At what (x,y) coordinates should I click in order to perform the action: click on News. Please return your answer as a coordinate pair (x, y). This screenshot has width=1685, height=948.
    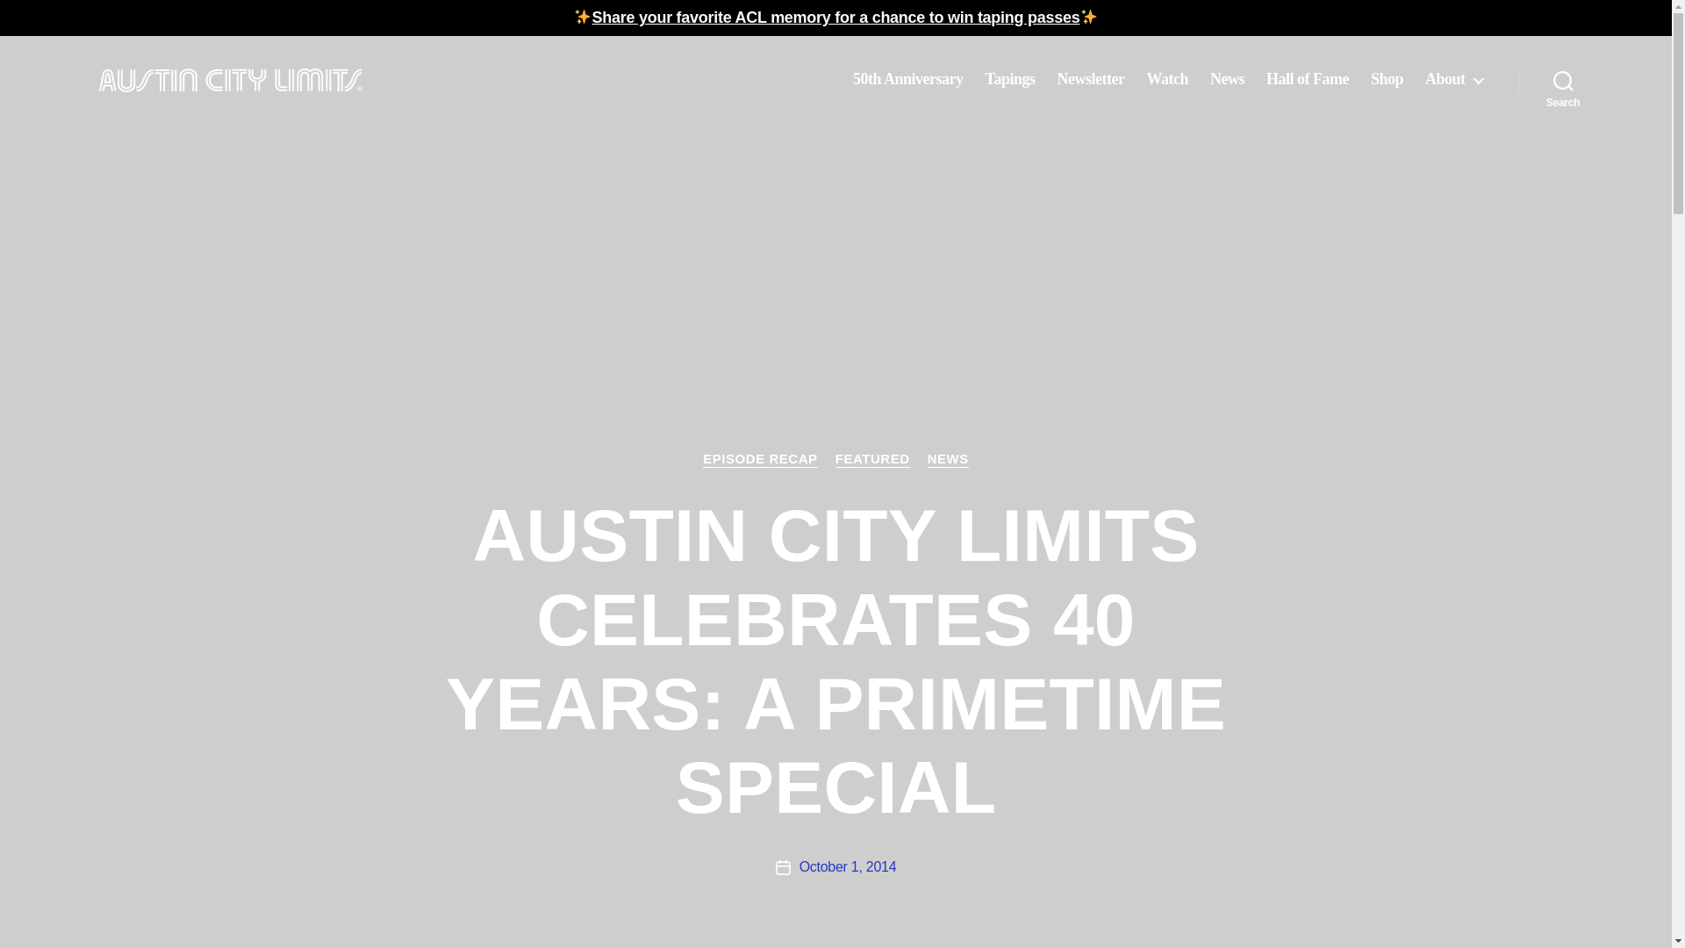
    Looking at the image, I should click on (1227, 79).